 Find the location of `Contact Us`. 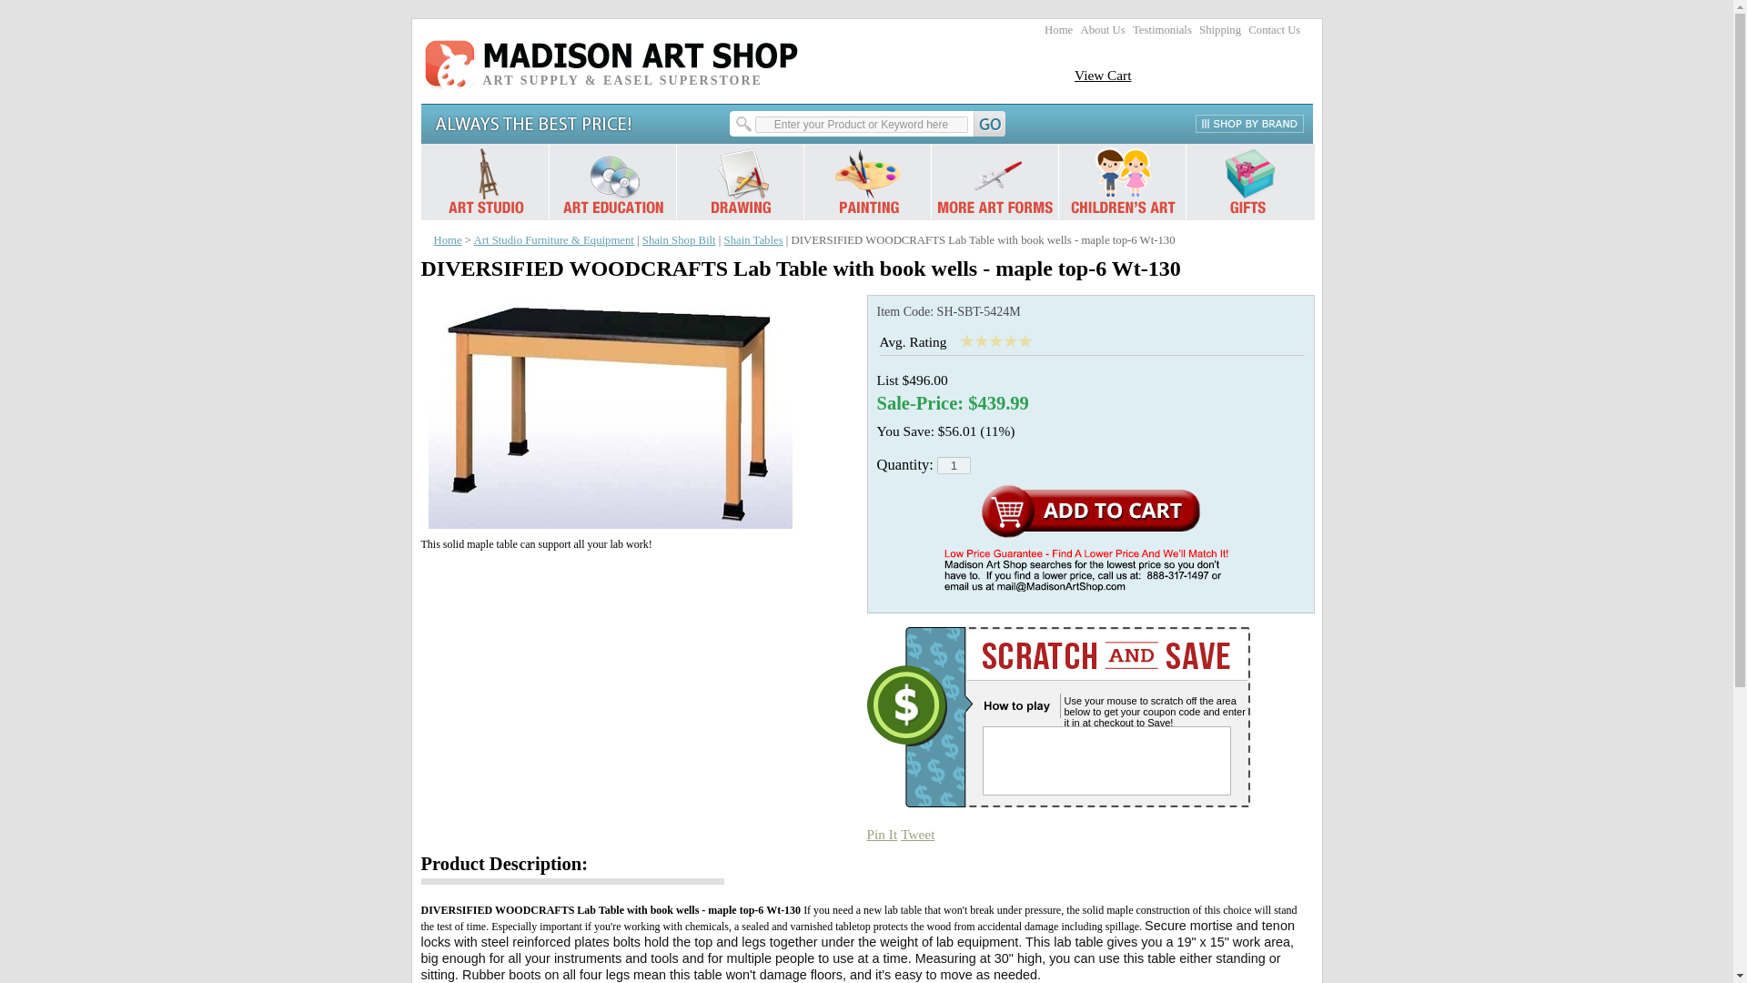

Contact Us is located at coordinates (1274, 29).